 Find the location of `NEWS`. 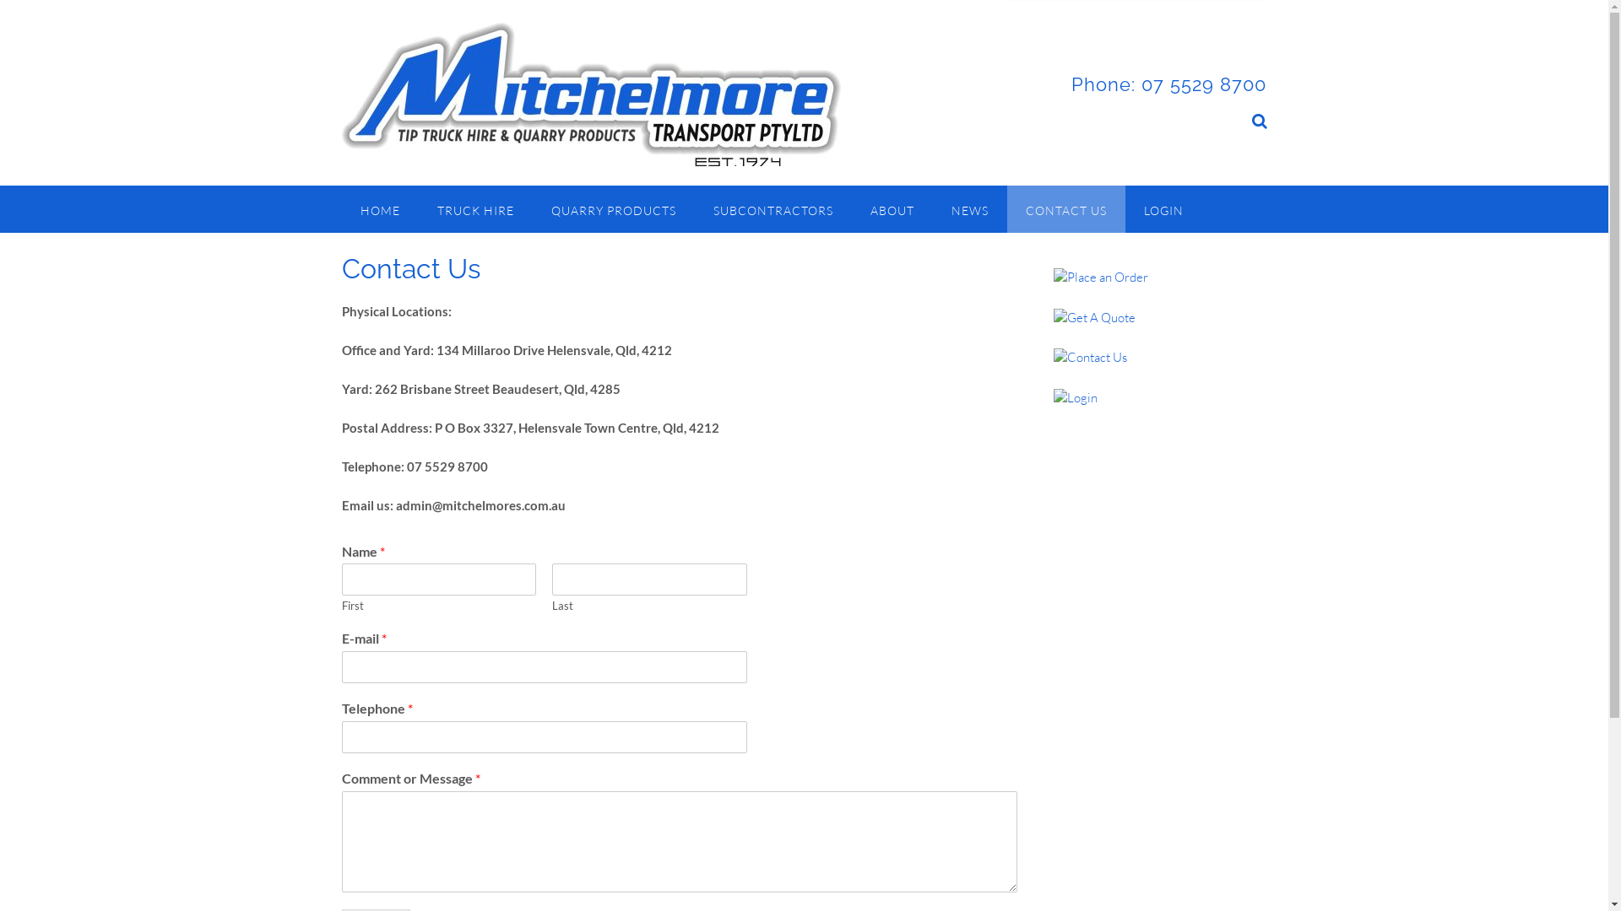

NEWS is located at coordinates (969, 209).